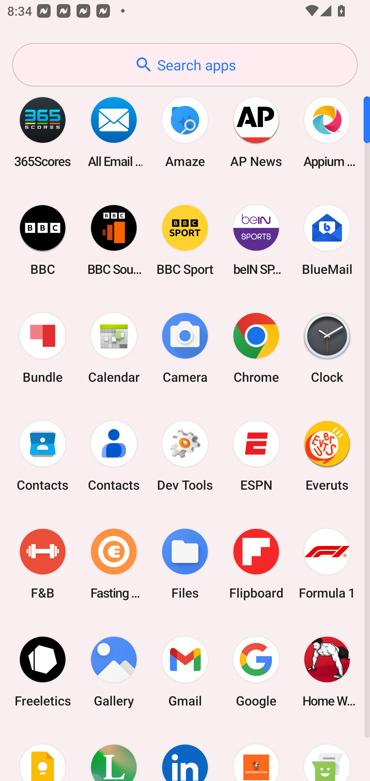 The image size is (370, 781). I want to click on BBC Sport, so click(185, 240).